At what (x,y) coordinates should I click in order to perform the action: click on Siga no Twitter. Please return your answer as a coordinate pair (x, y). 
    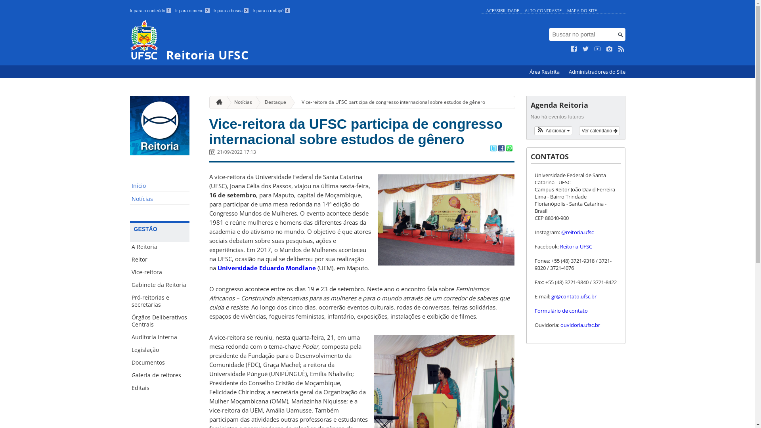
    Looking at the image, I should click on (586, 49).